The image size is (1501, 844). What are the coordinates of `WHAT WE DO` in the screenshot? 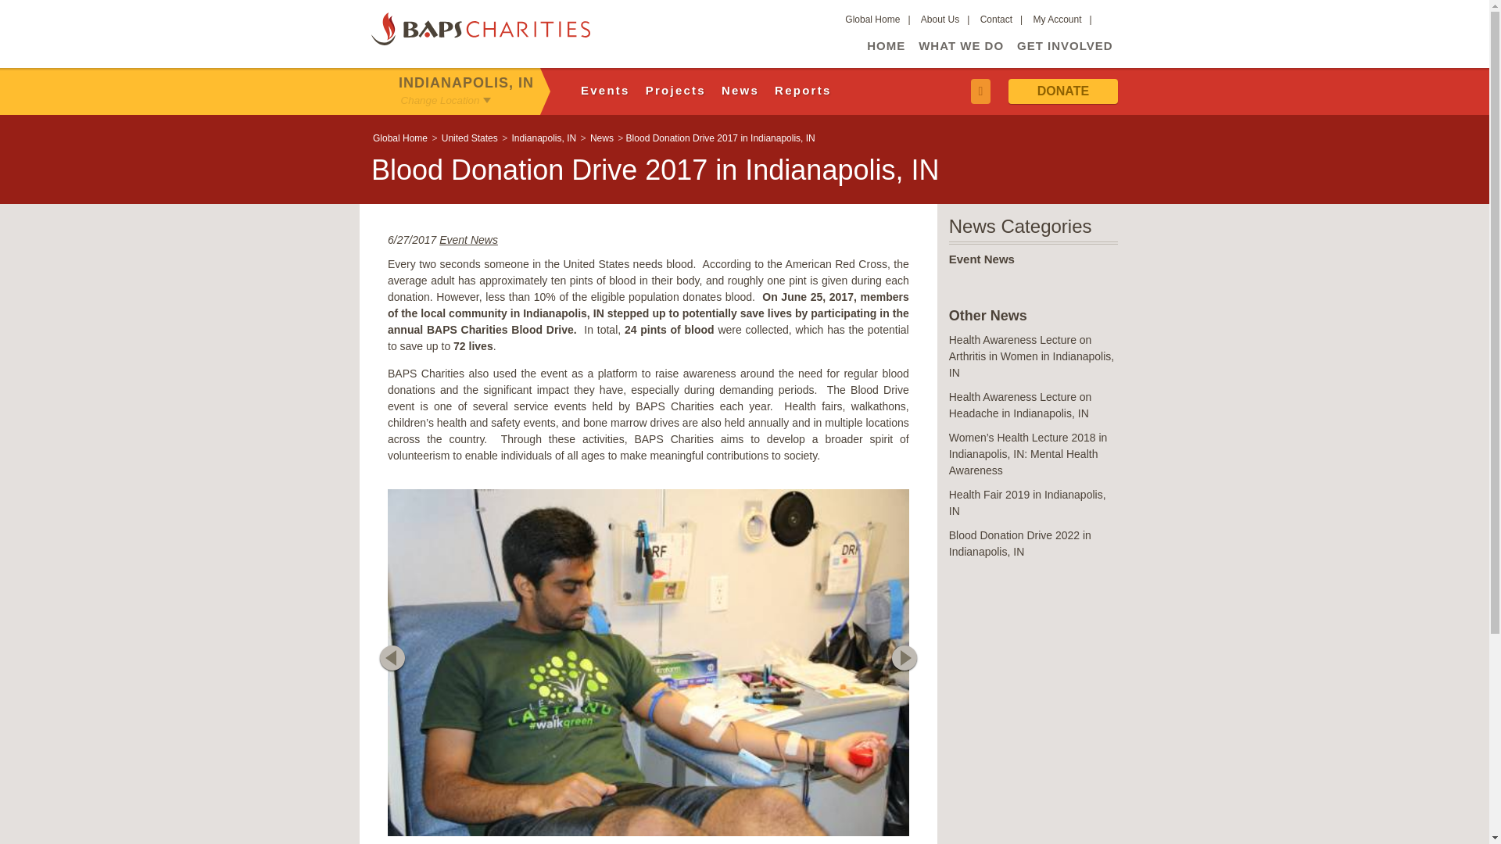 It's located at (962, 45).